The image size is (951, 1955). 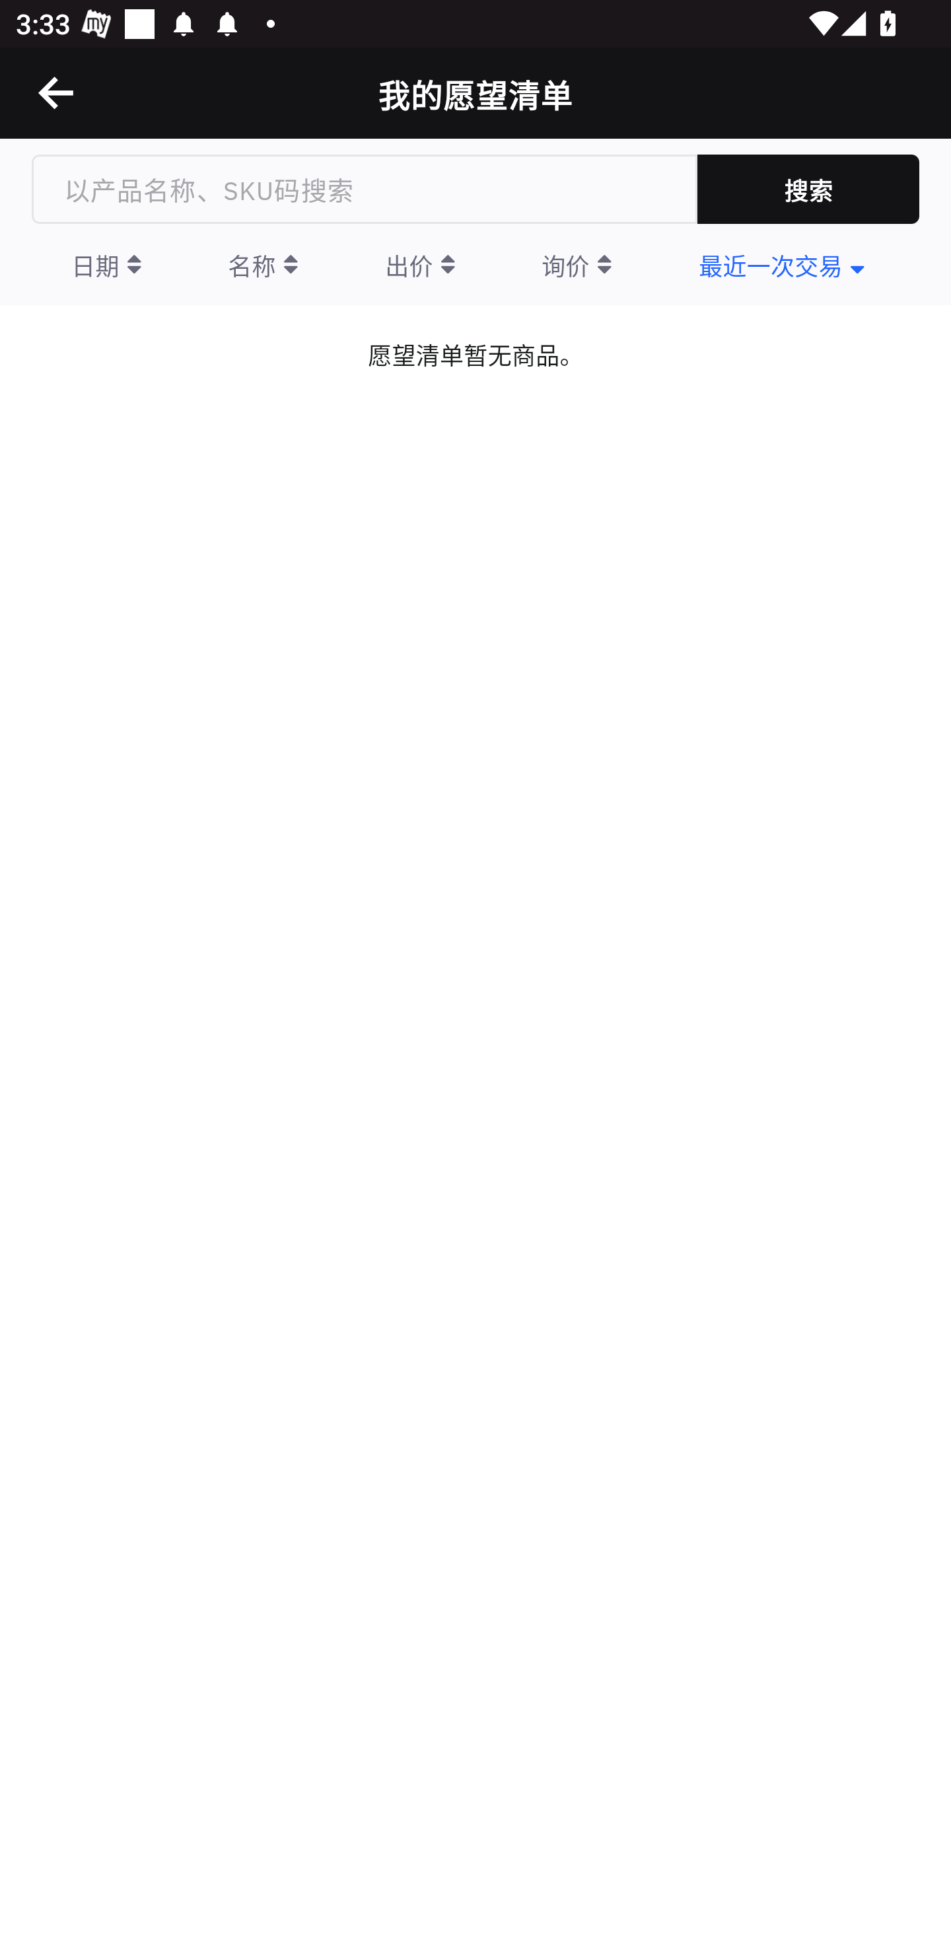 I want to click on 以产品名称、SKU码搜索, so click(x=364, y=189).